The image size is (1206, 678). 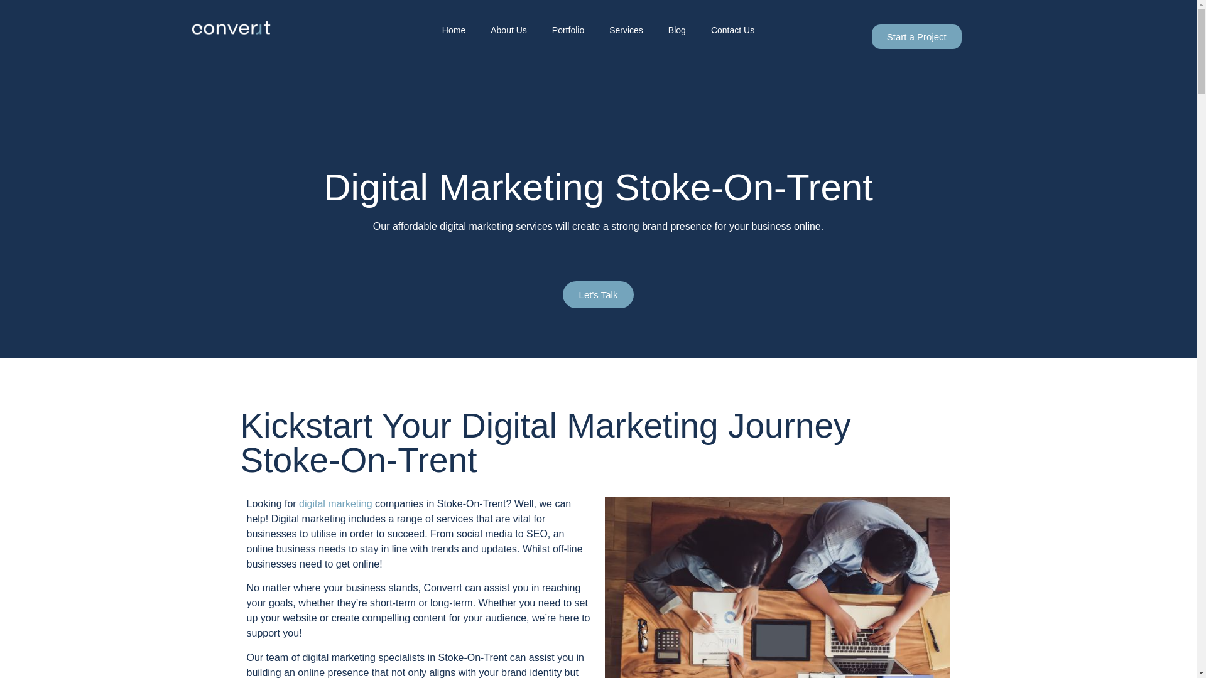 I want to click on Start a Project, so click(x=916, y=36).